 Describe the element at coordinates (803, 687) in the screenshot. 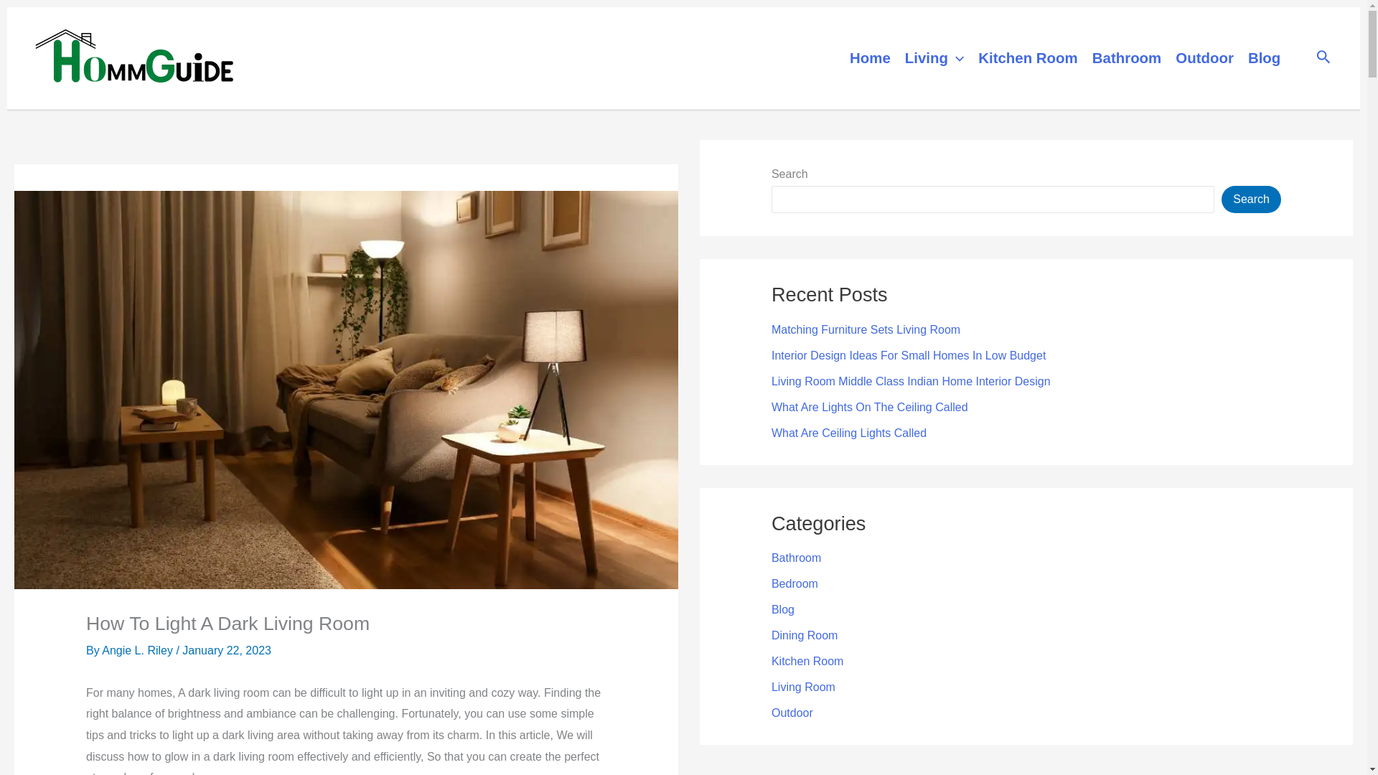

I see `Living Room` at that location.